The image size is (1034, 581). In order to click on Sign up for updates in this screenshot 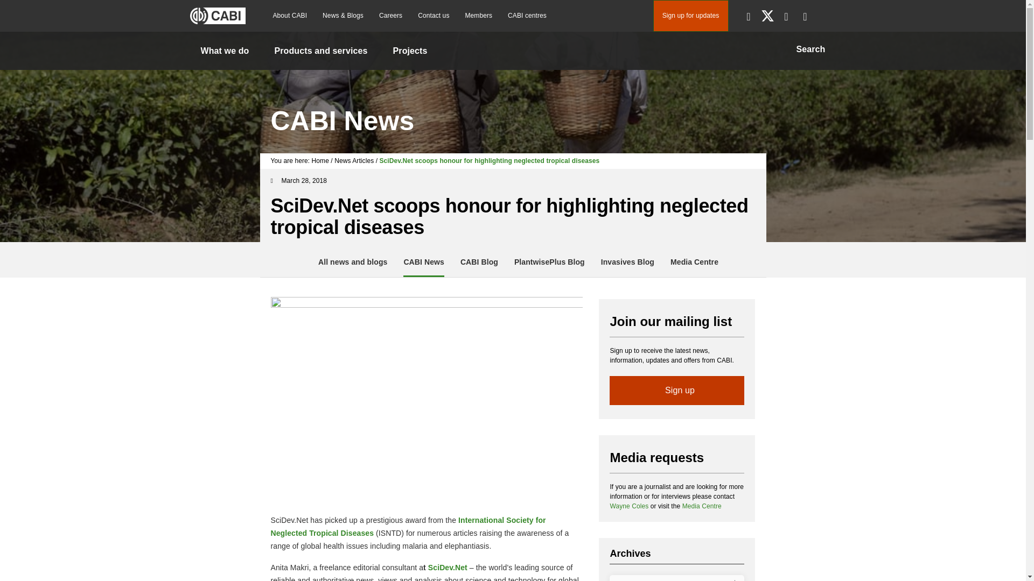, I will do `click(690, 16)`.